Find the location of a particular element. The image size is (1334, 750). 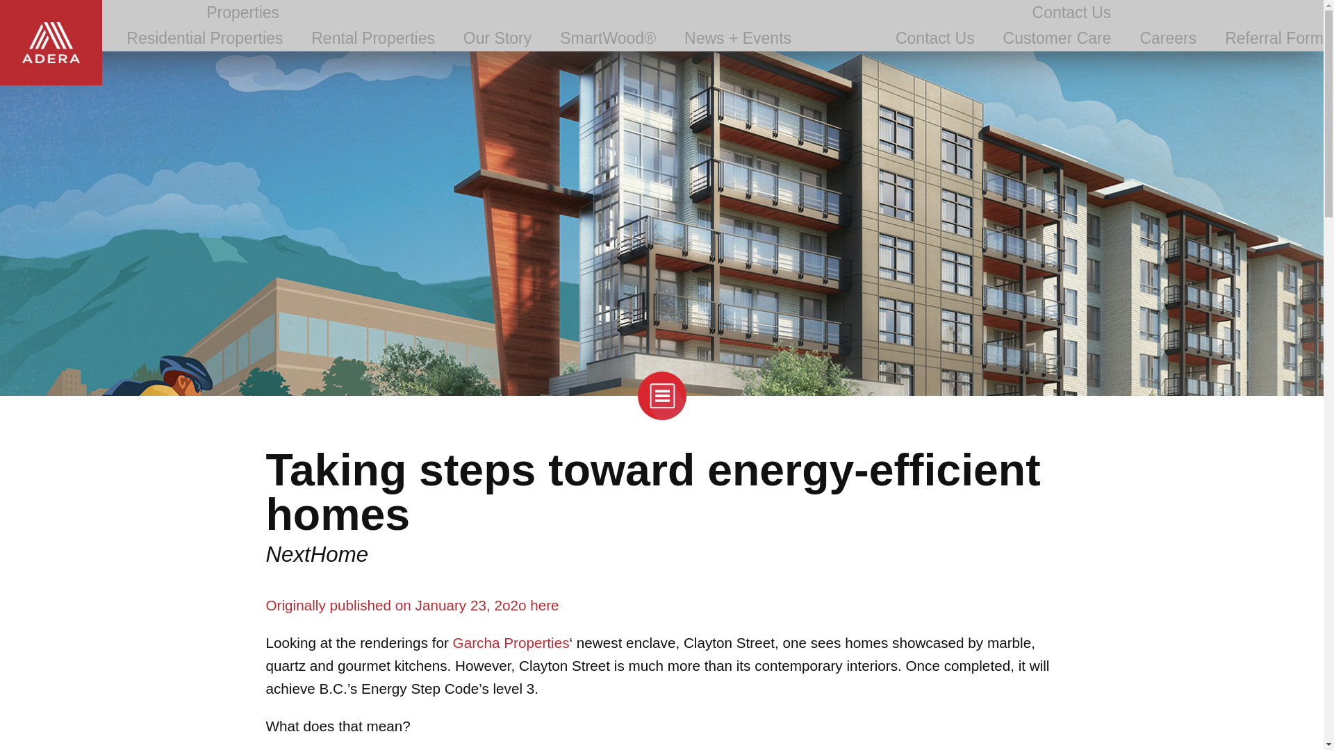

Customer Care is located at coordinates (1057, 38).